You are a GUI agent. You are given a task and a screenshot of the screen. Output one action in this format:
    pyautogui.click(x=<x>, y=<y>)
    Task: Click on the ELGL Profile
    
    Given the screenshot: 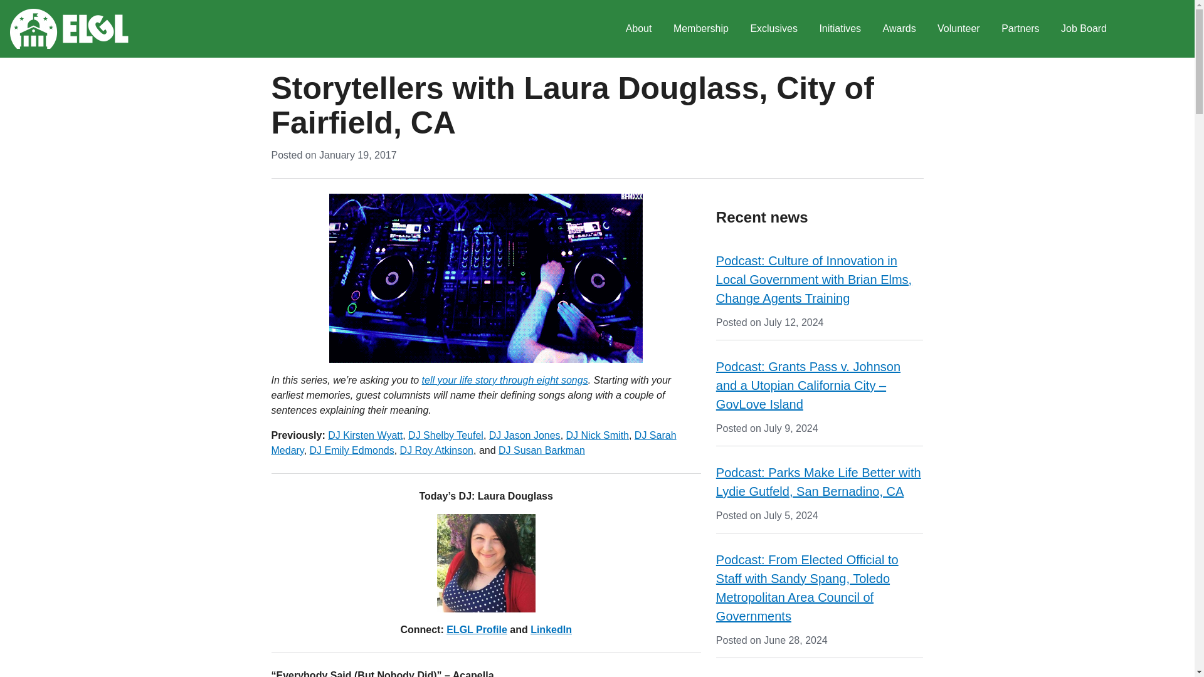 What is the action you would take?
    pyautogui.click(x=477, y=629)
    